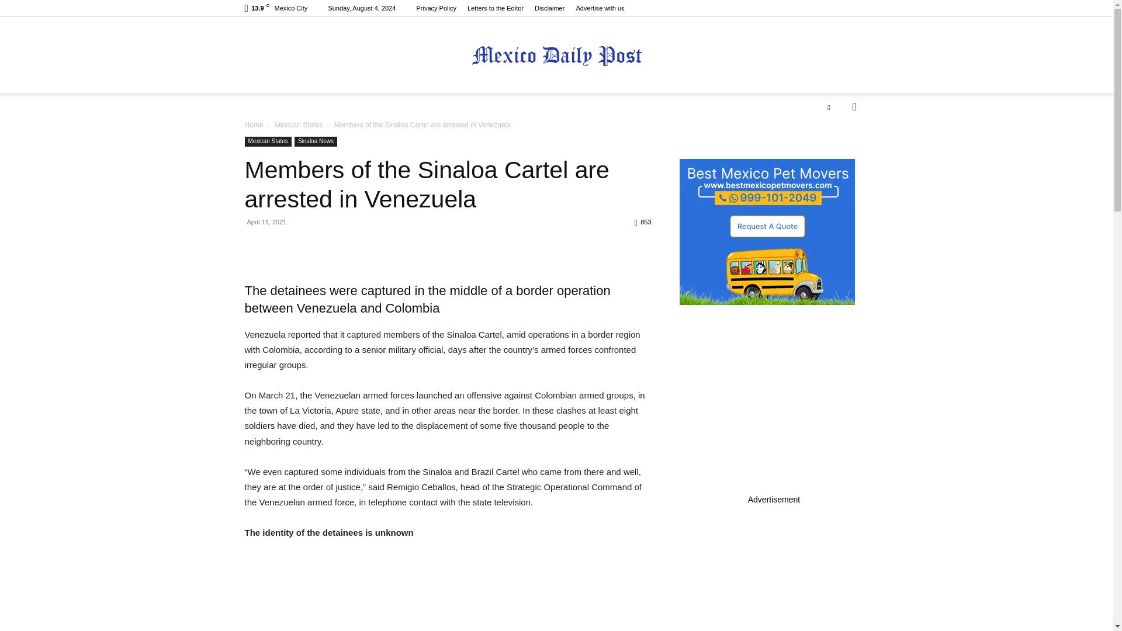 This screenshot has width=1122, height=631. What do you see at coordinates (496, 8) in the screenshot?
I see `Letters to the Editor` at bounding box center [496, 8].